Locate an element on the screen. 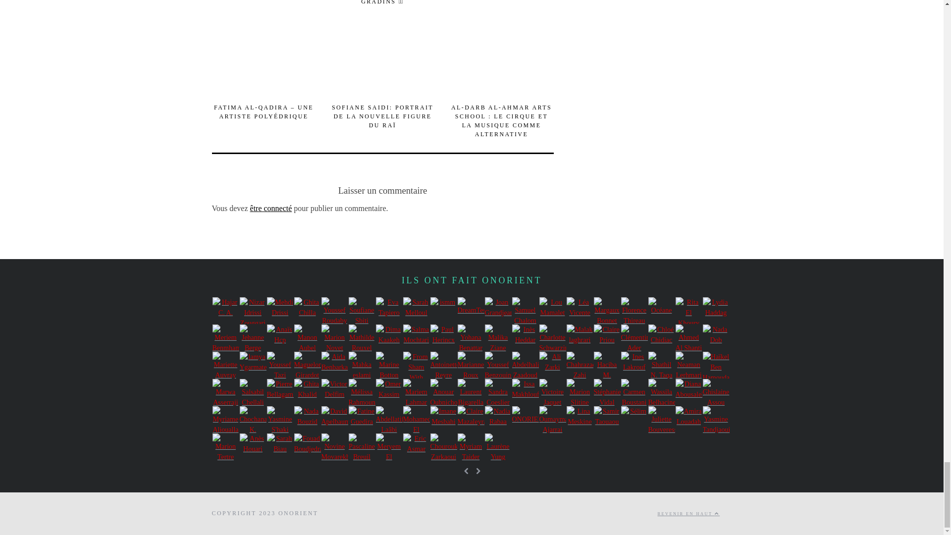 The width and height of the screenshot is (951, 535). DreamTest is located at coordinates (471, 311).